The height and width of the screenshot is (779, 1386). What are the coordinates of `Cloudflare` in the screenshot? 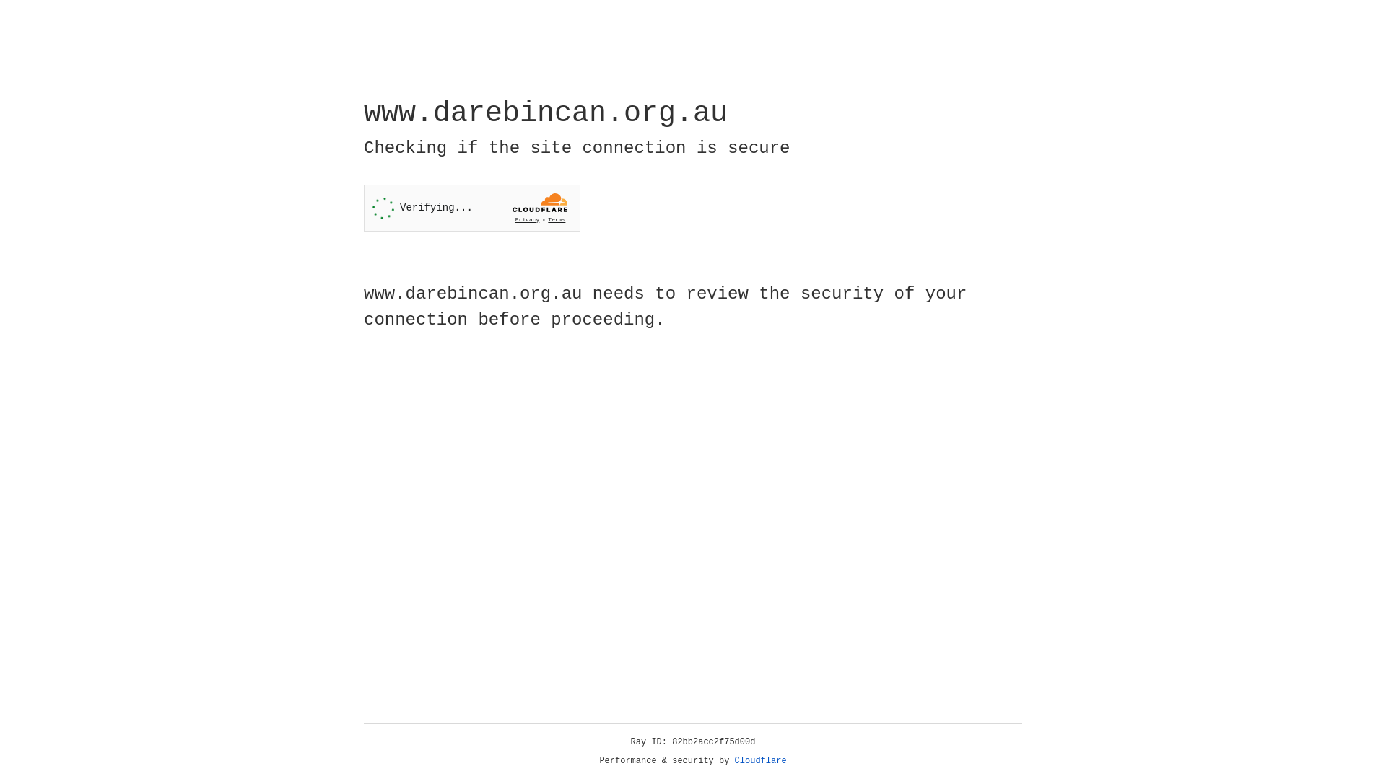 It's located at (761, 761).